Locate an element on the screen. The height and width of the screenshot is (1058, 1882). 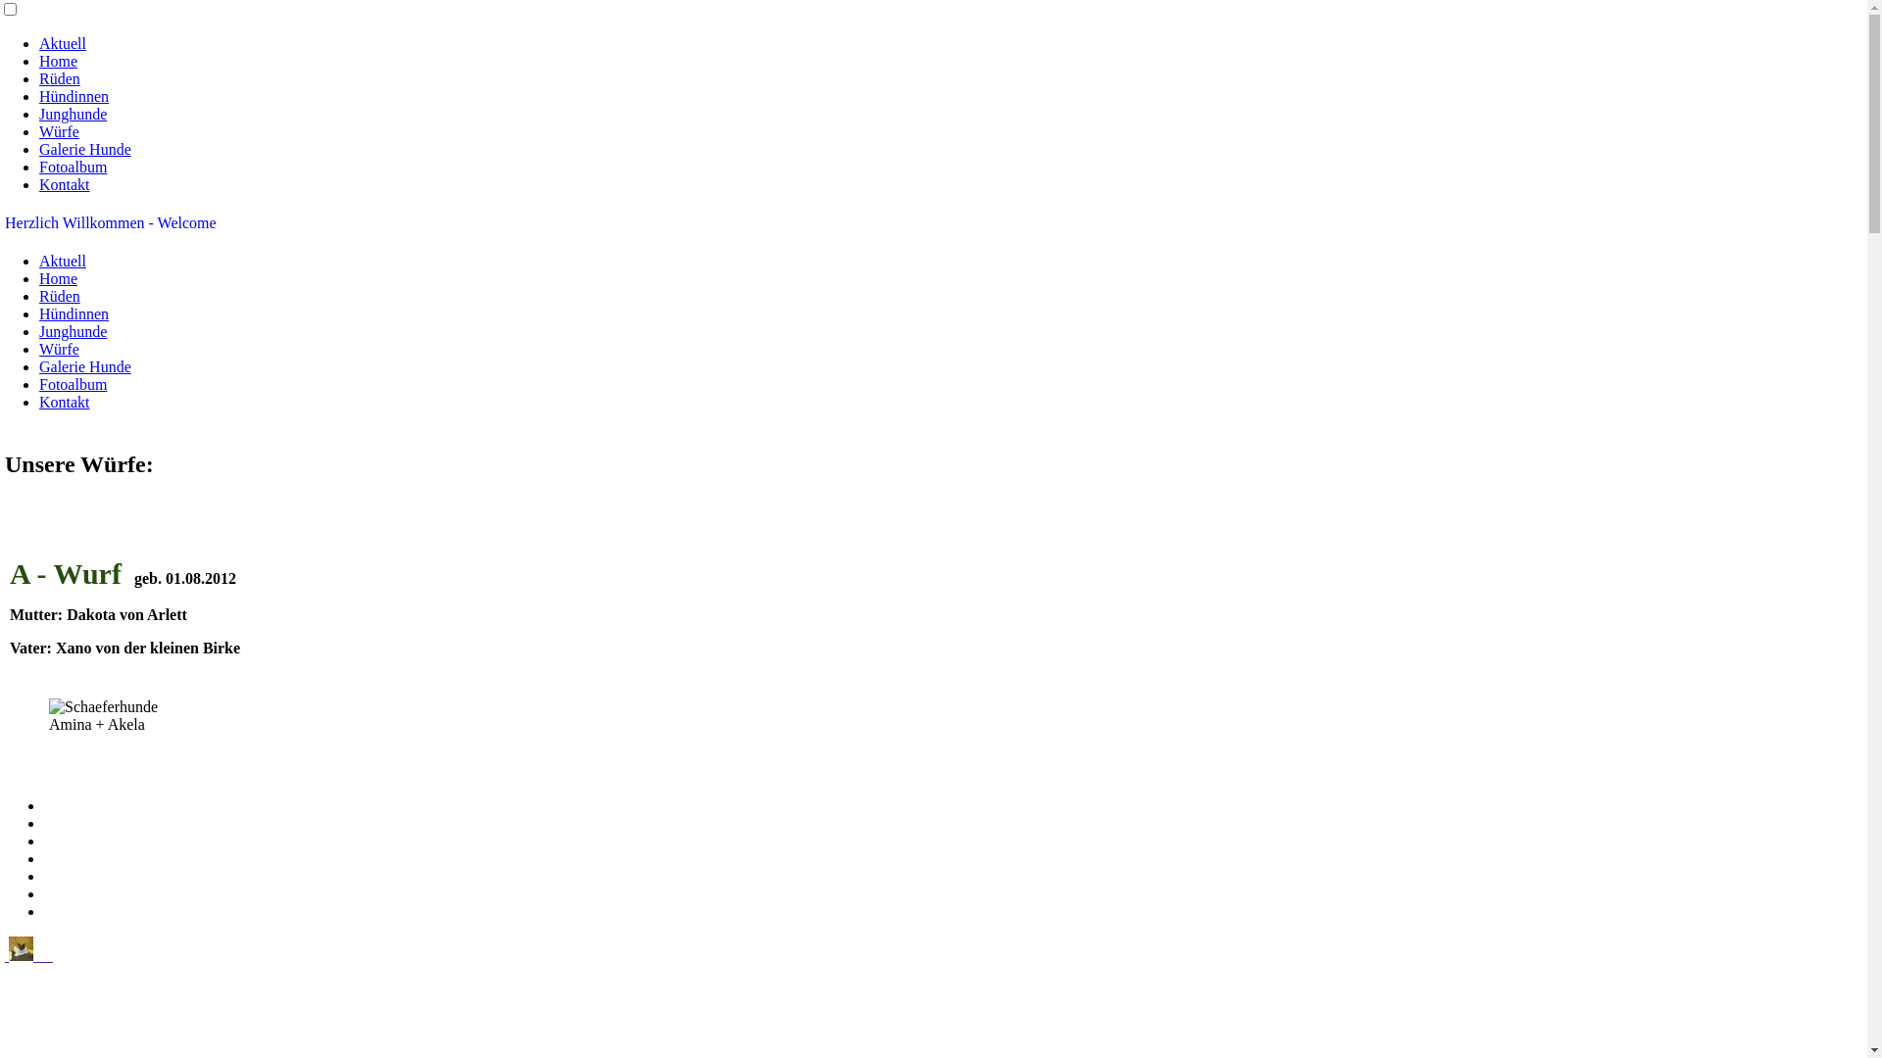
Aktuell is located at coordinates (63, 43).